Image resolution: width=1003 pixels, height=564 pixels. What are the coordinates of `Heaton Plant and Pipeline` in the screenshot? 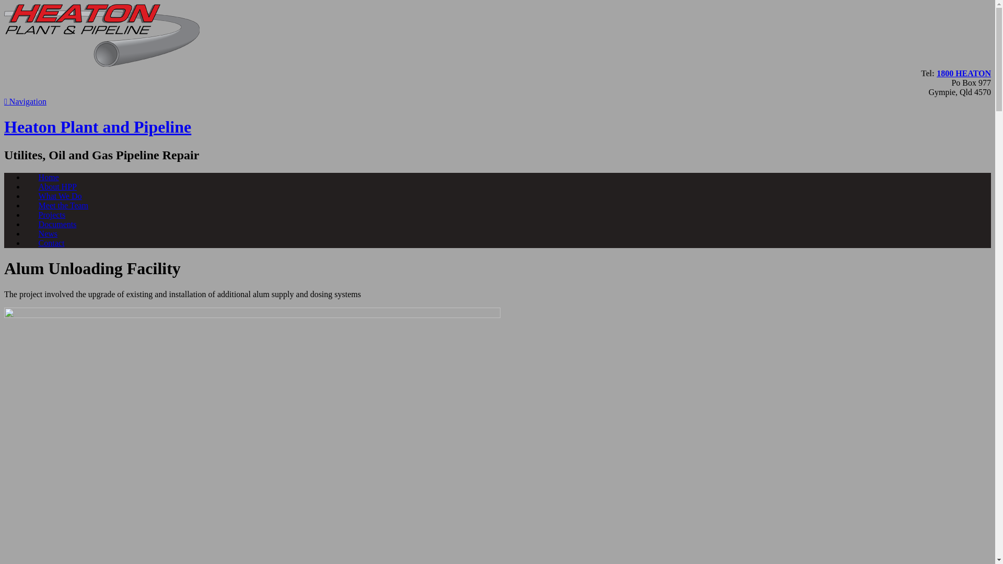 It's located at (98, 127).